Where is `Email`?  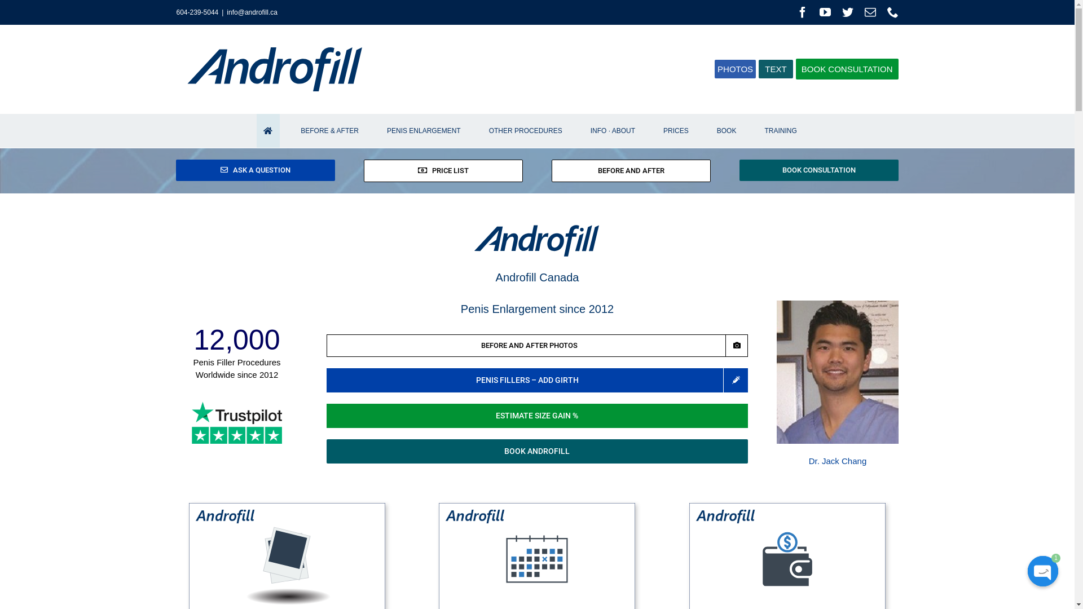
Email is located at coordinates (870, 12).